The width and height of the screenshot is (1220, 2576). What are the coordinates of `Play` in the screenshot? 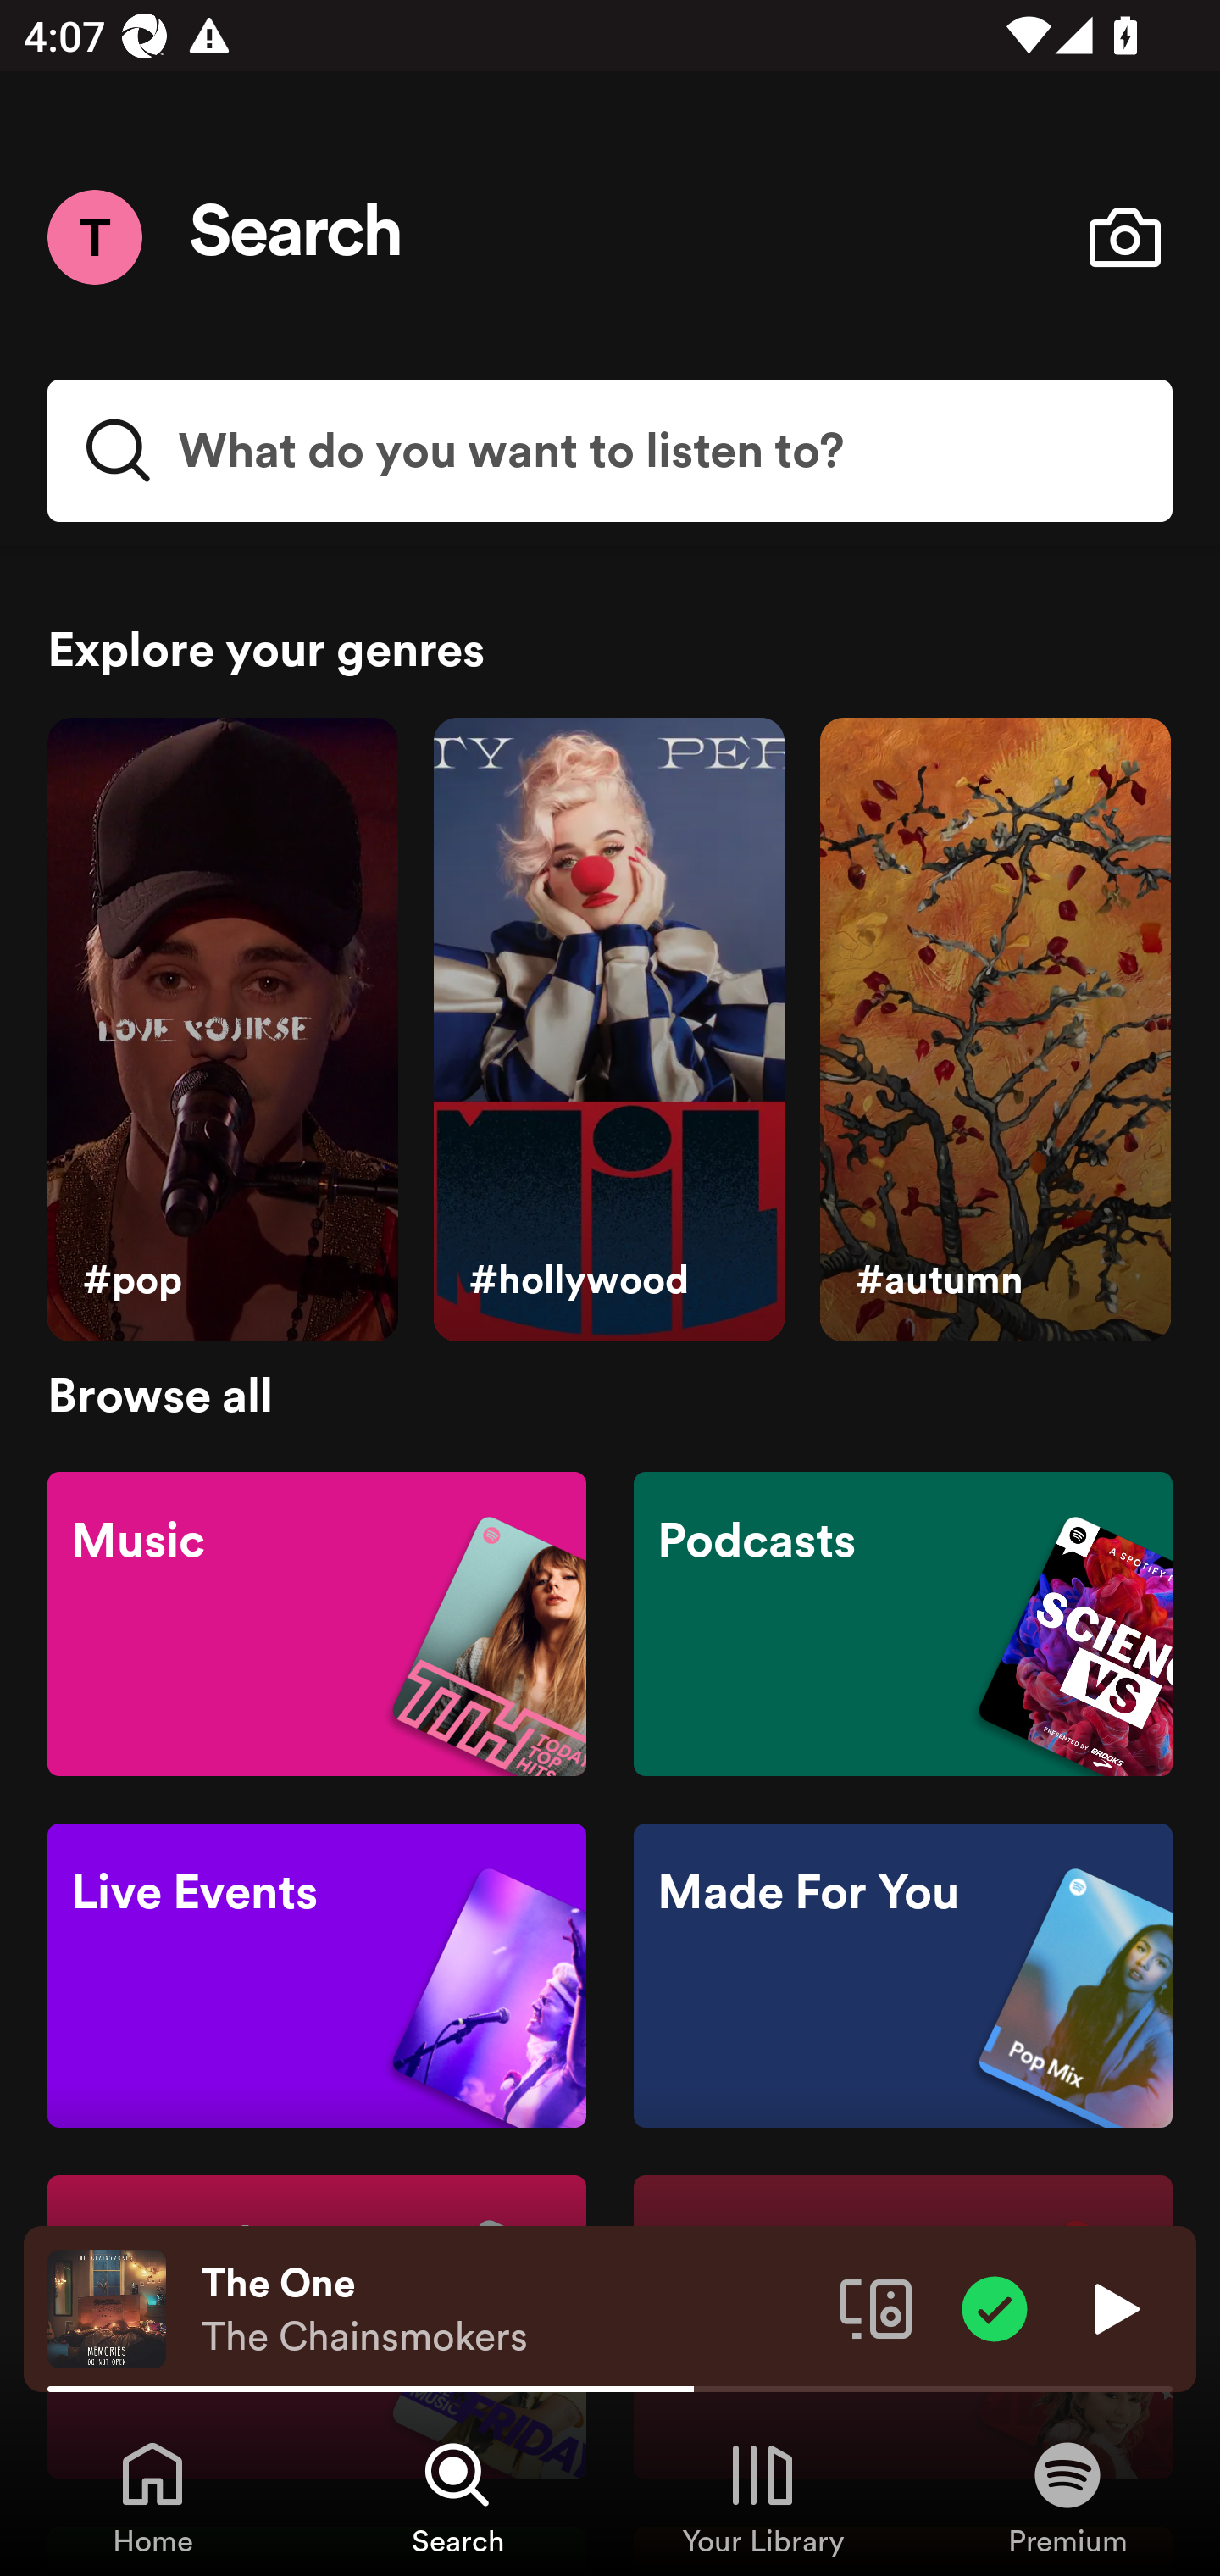 It's located at (1113, 2307).